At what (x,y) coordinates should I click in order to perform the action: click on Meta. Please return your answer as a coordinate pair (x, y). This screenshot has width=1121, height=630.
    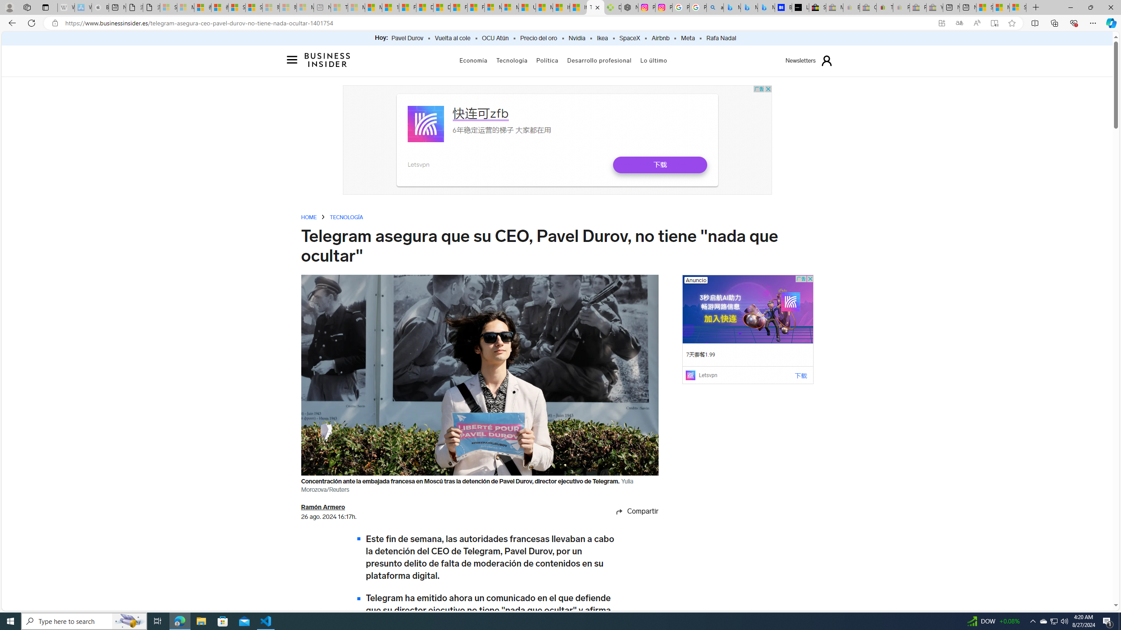
    Looking at the image, I should click on (687, 38).